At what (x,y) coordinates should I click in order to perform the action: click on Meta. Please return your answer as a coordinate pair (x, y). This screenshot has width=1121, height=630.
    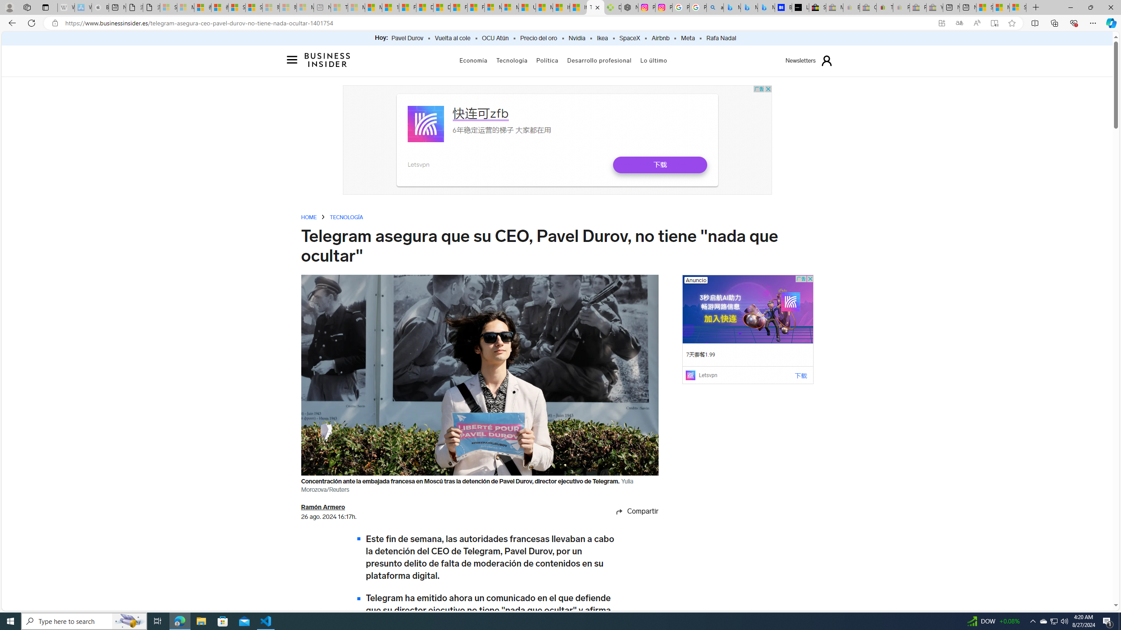
    Looking at the image, I should click on (687, 38).